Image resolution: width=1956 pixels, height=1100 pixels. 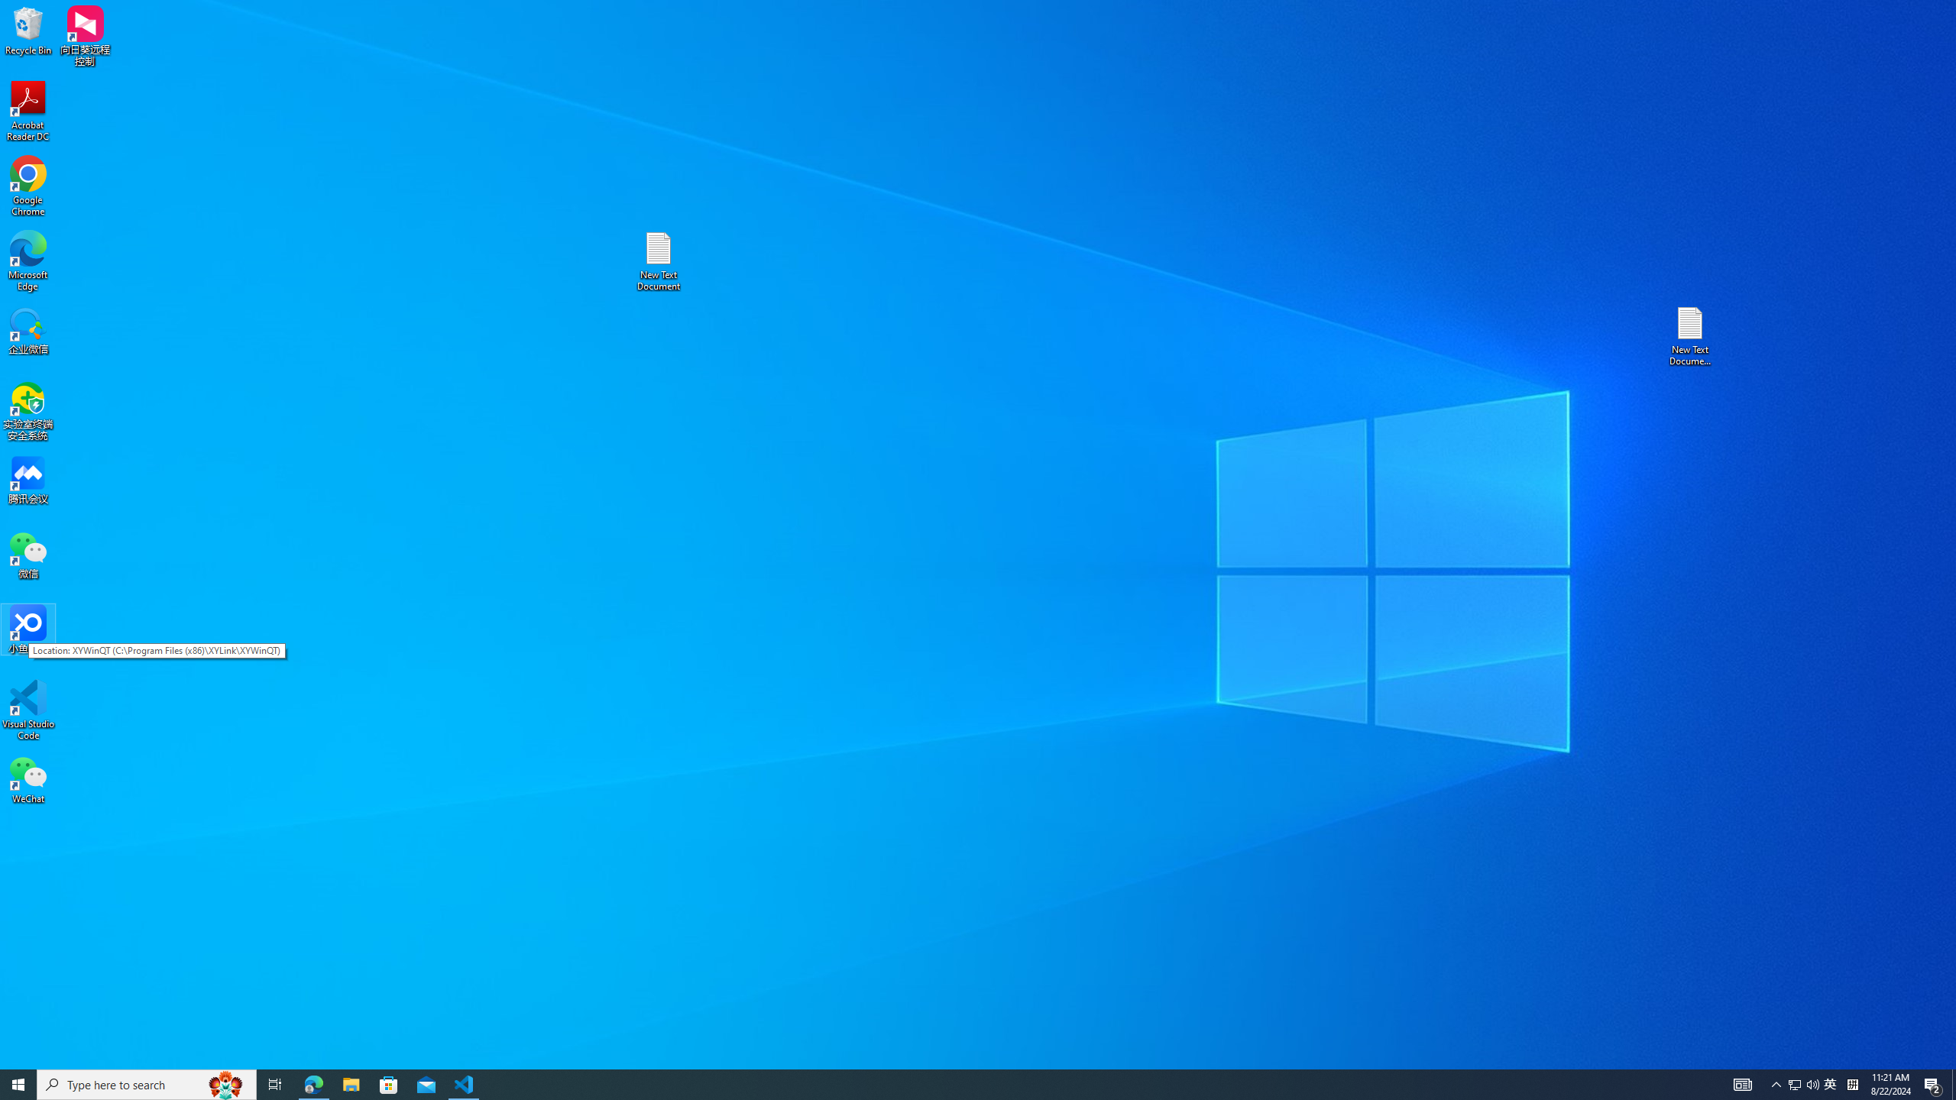 What do you see at coordinates (1777, 1085) in the screenshot?
I see `Notification Chevron` at bounding box center [1777, 1085].